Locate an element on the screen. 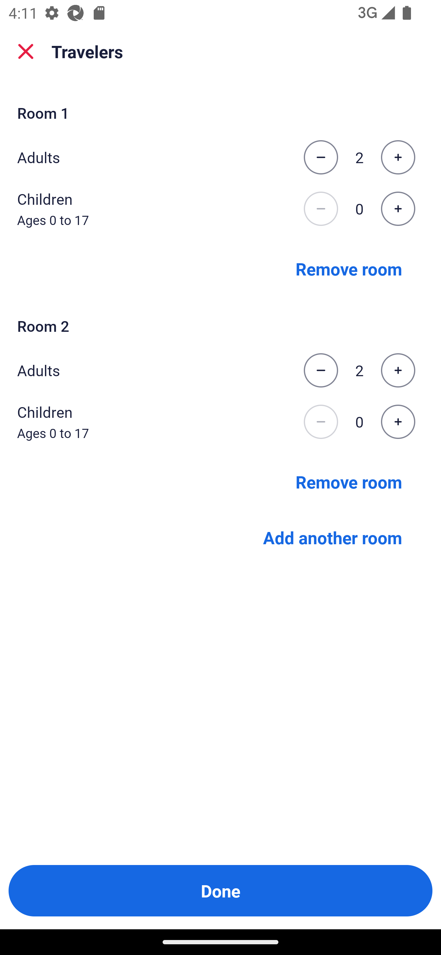  Add another room is located at coordinates (333, 537).